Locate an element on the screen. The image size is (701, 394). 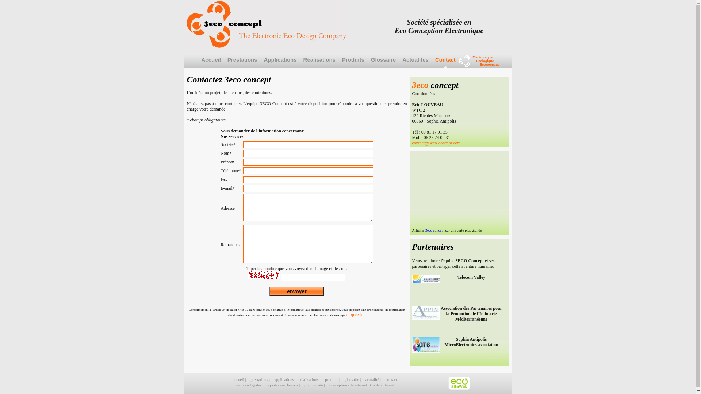
ajouter aux favoris | is located at coordinates (284, 385).